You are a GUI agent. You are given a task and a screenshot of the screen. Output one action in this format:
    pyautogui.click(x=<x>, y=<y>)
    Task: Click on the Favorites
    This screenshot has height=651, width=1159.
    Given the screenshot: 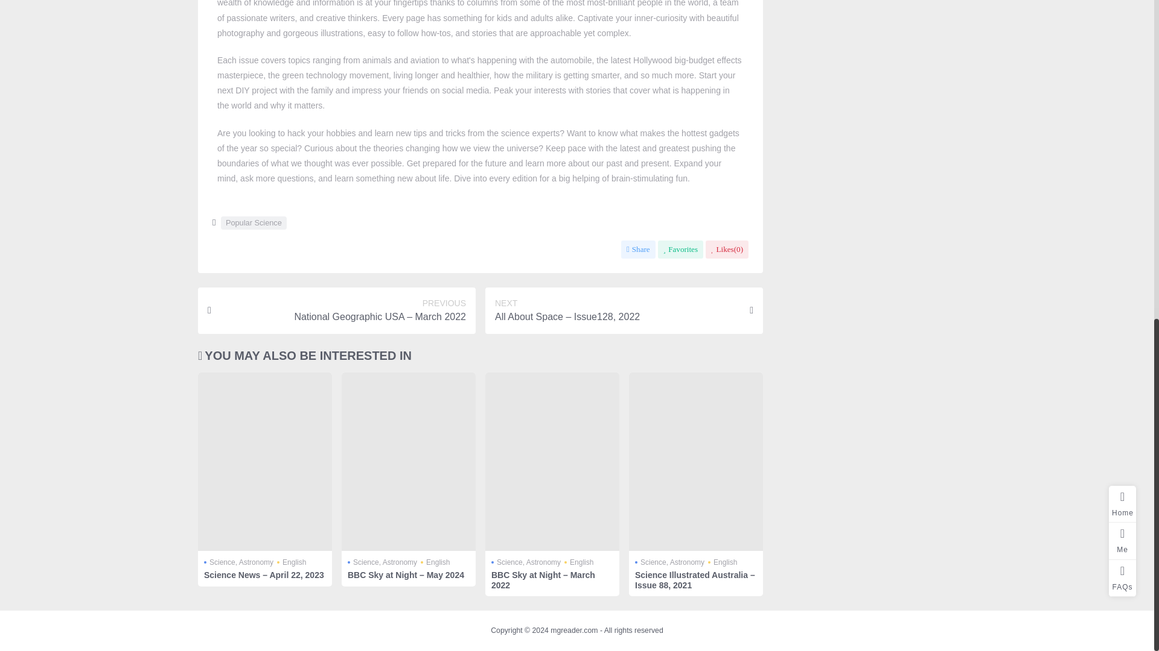 What is the action you would take?
    pyautogui.click(x=681, y=249)
    